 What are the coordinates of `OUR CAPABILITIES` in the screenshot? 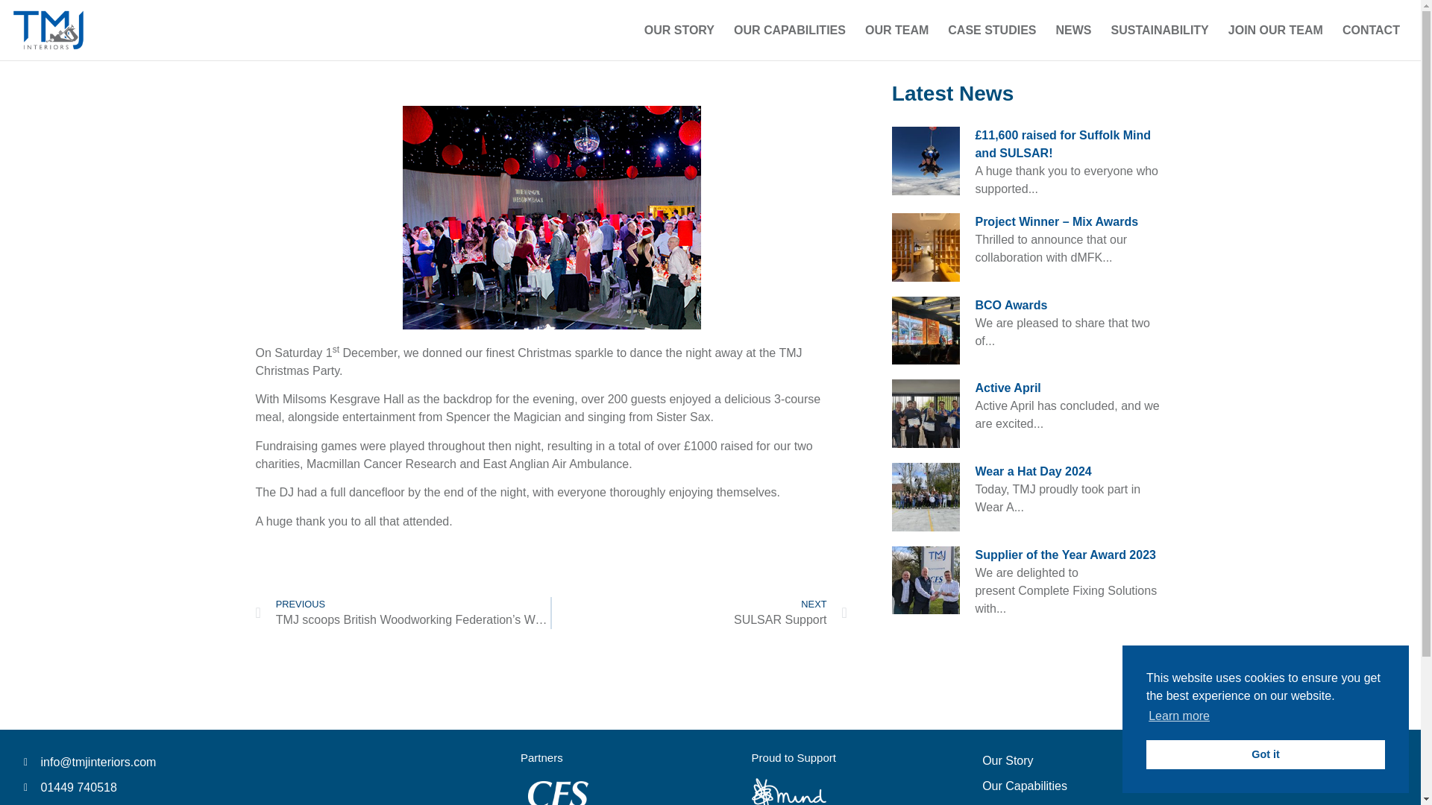 It's located at (789, 30).